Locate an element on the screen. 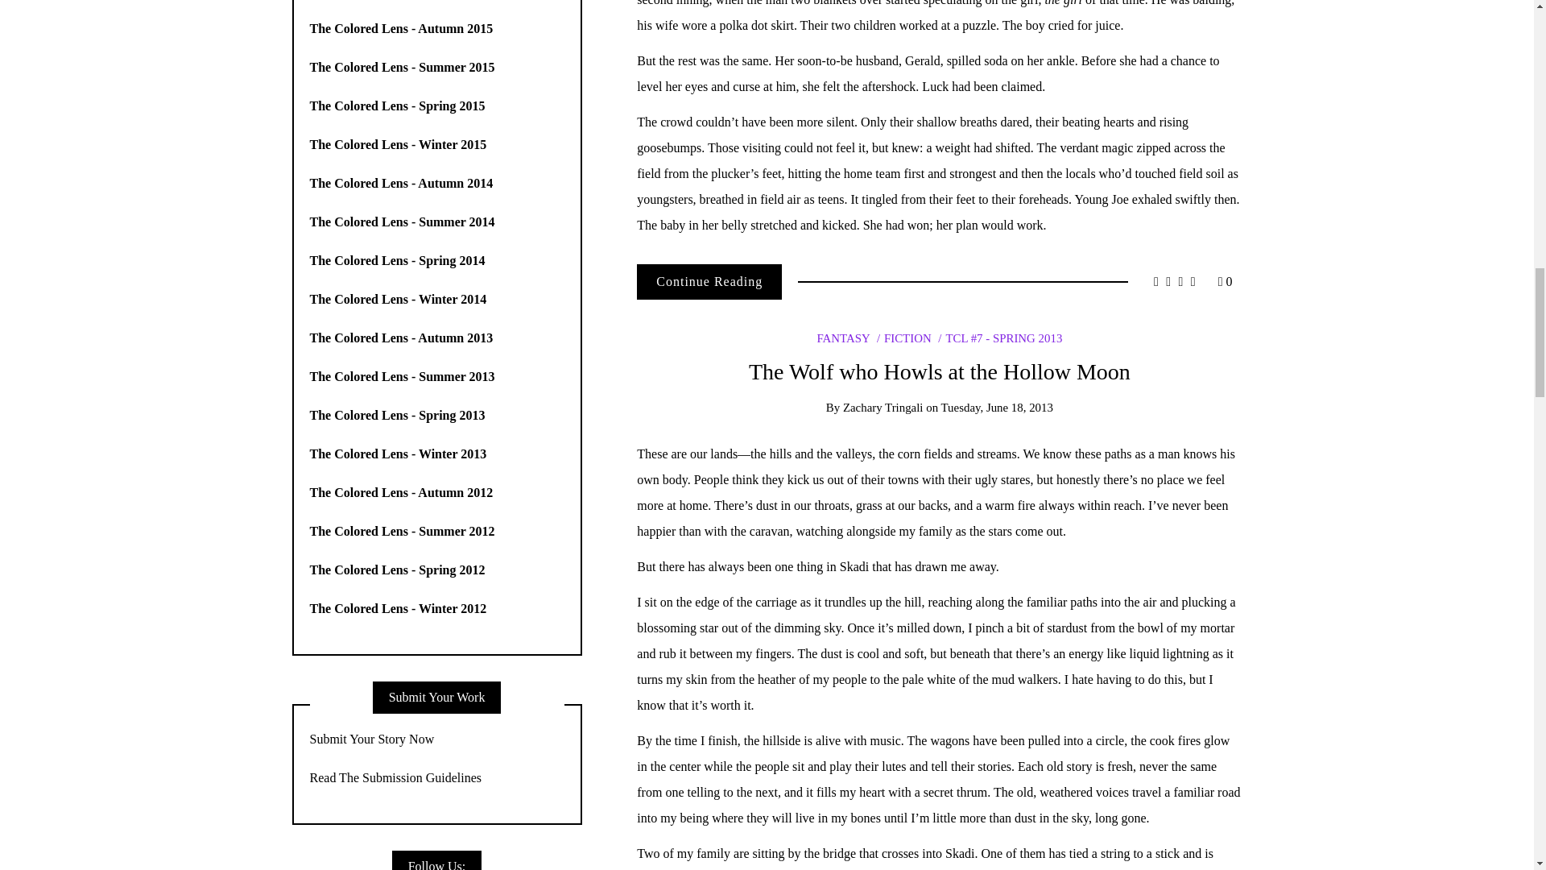  FANTASY is located at coordinates (842, 338).